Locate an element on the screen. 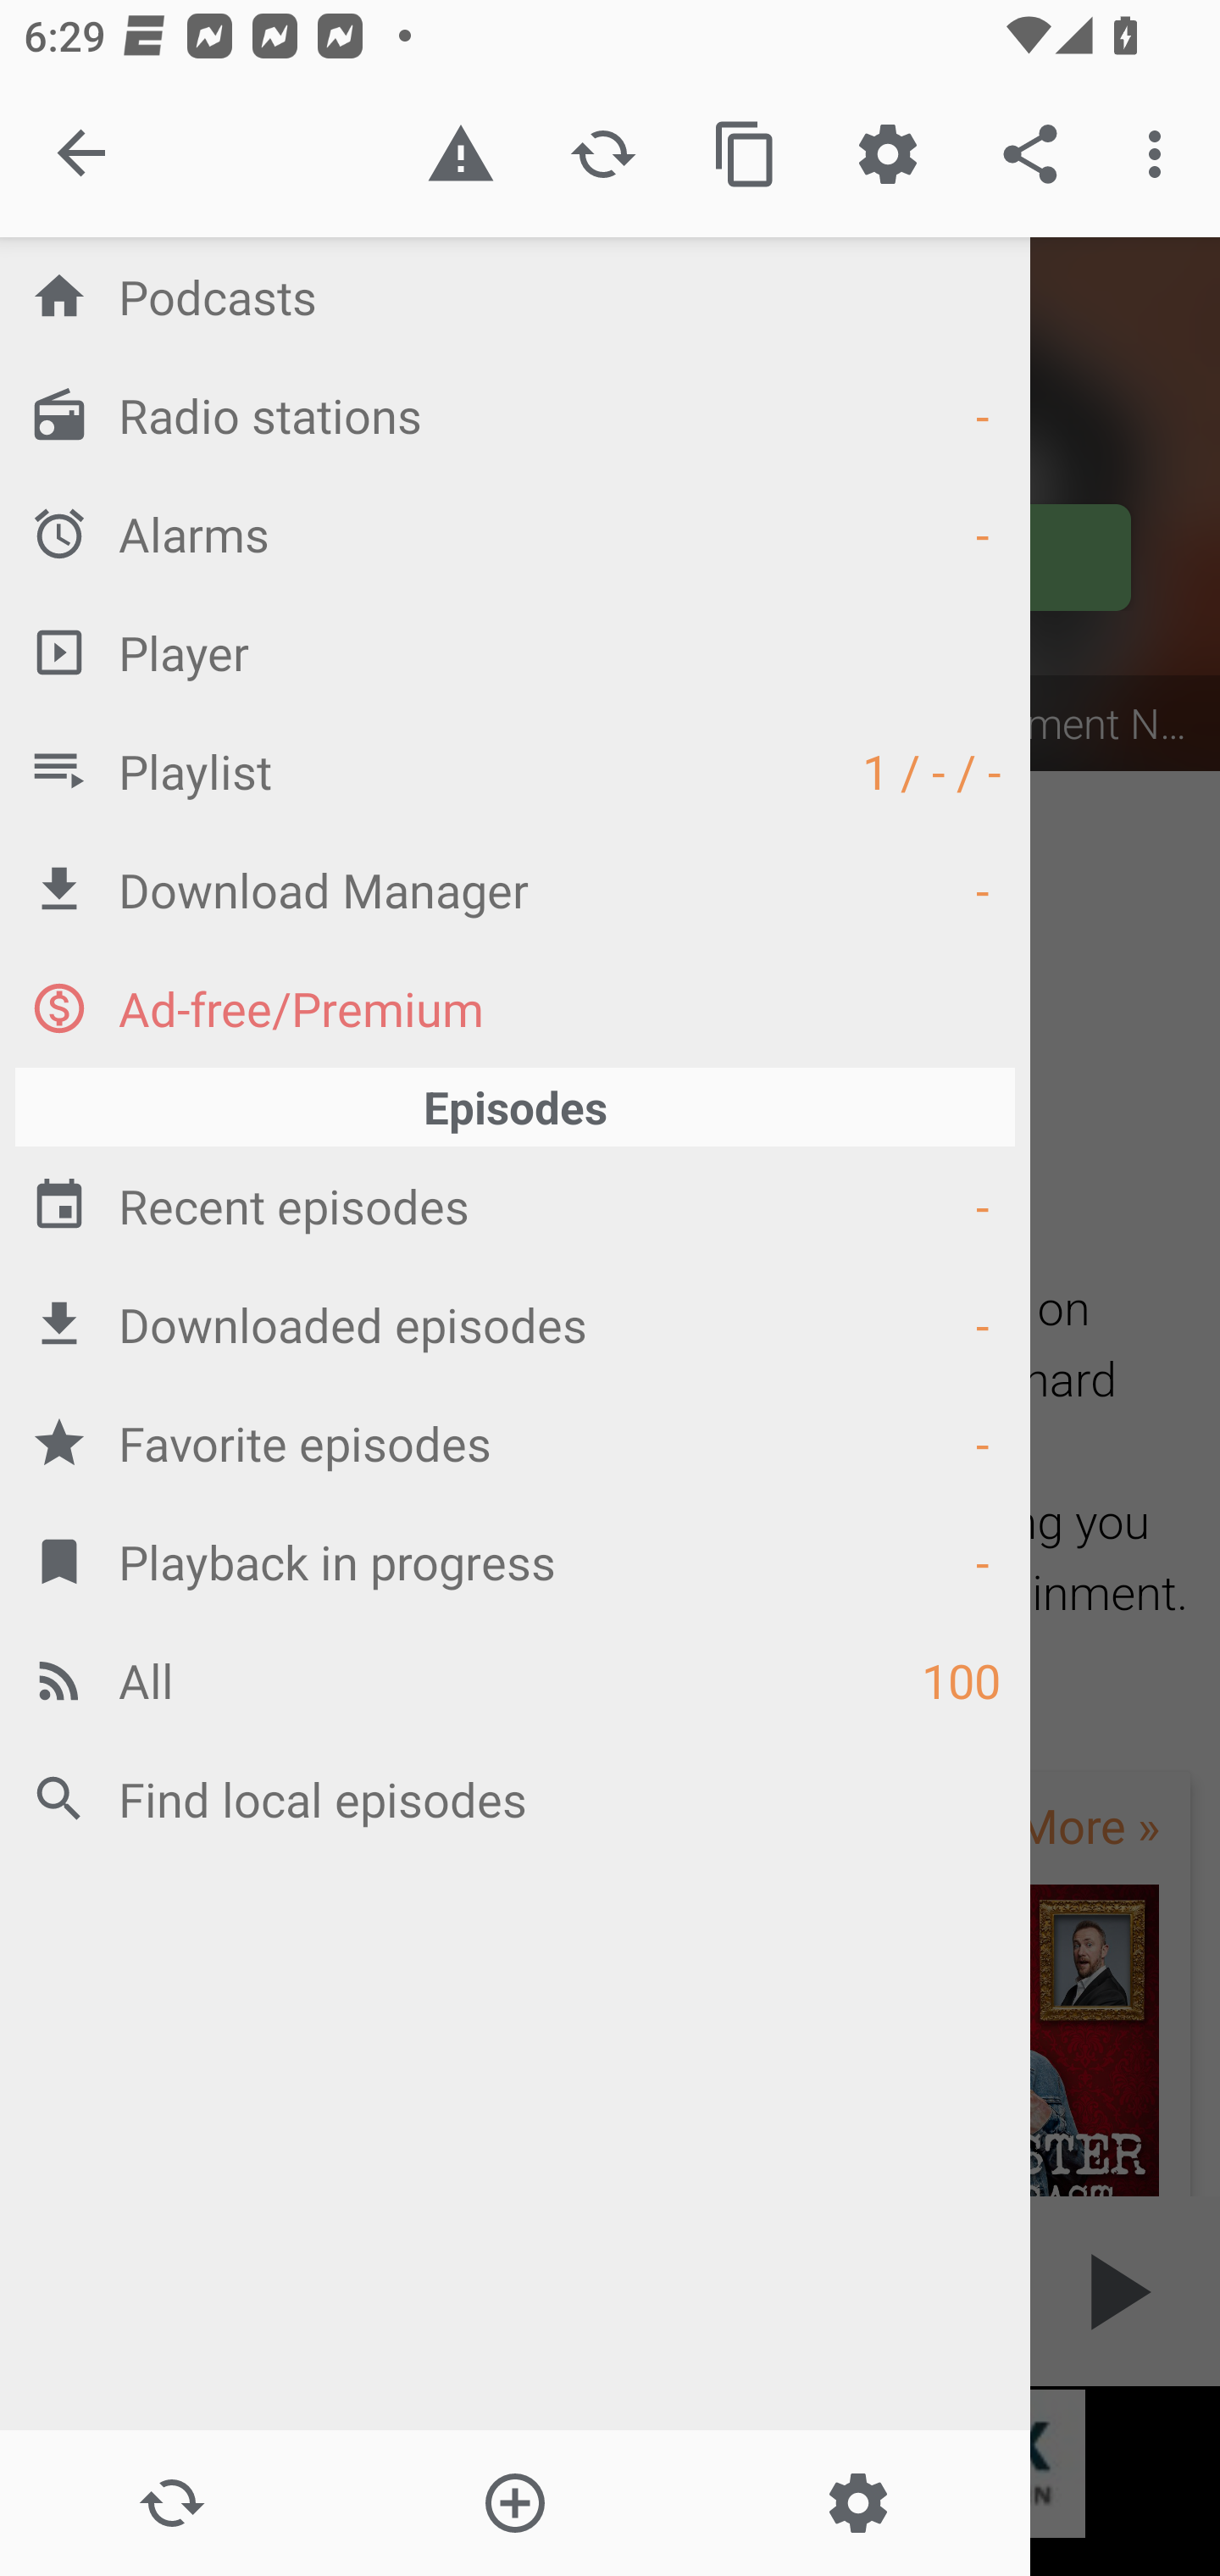 The width and height of the screenshot is (1220, 2576). Playlist 1 / - / - is located at coordinates (515, 769).